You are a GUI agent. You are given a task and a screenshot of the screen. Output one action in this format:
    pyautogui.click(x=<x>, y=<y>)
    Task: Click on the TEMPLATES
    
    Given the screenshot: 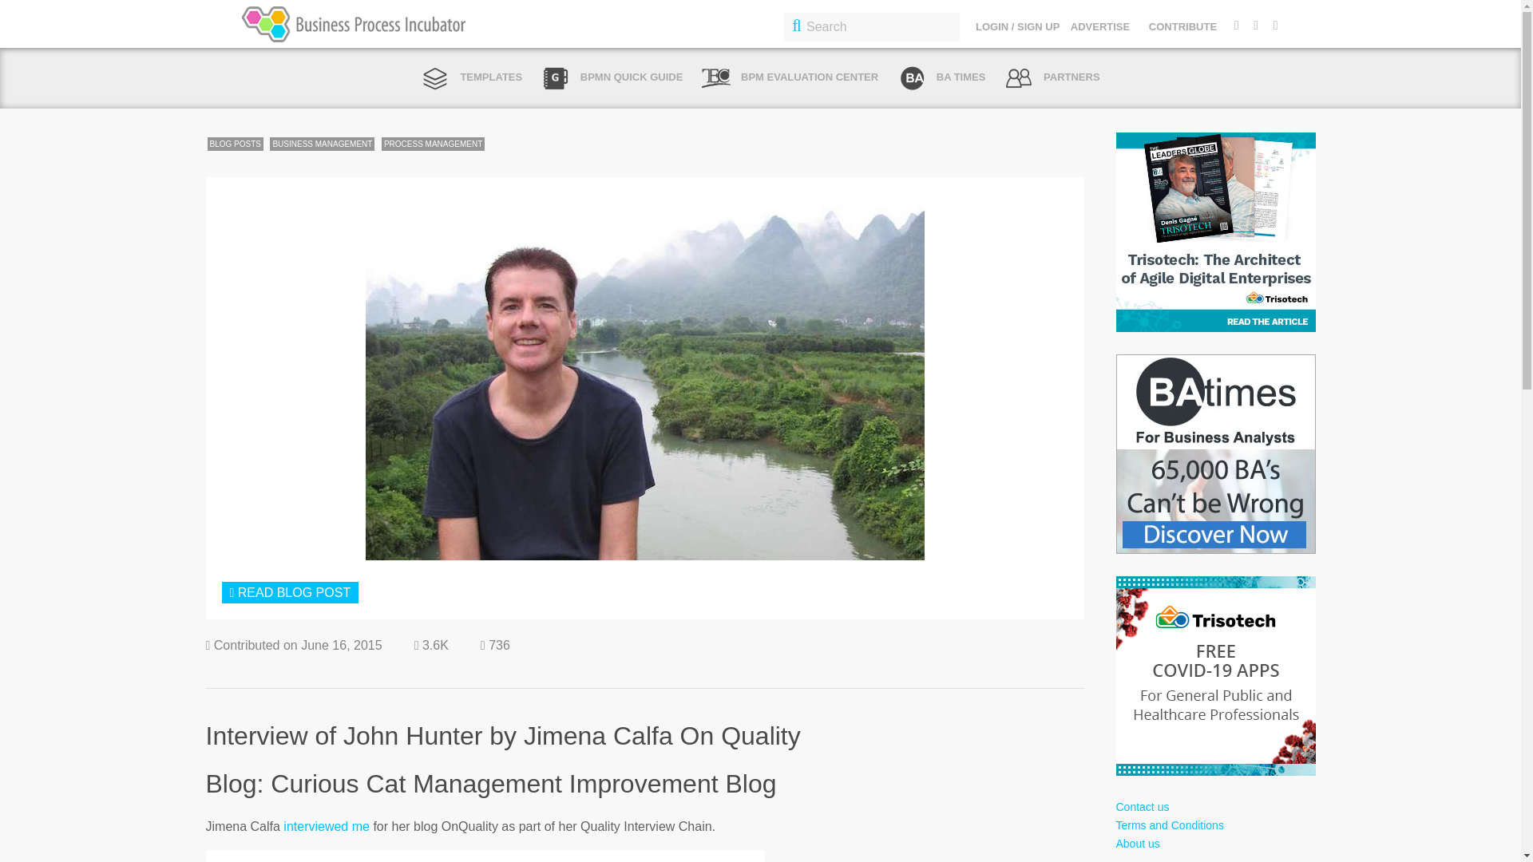 What is the action you would take?
    pyautogui.click(x=471, y=77)
    